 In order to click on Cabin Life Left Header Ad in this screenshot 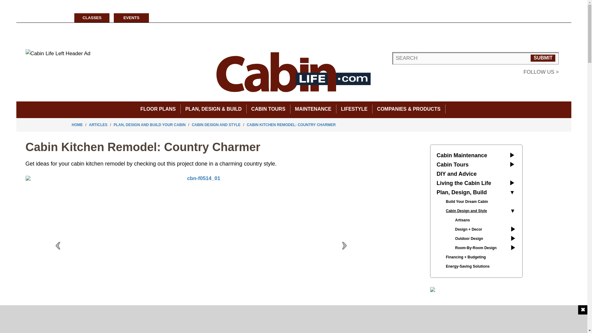, I will do `click(58, 53)`.